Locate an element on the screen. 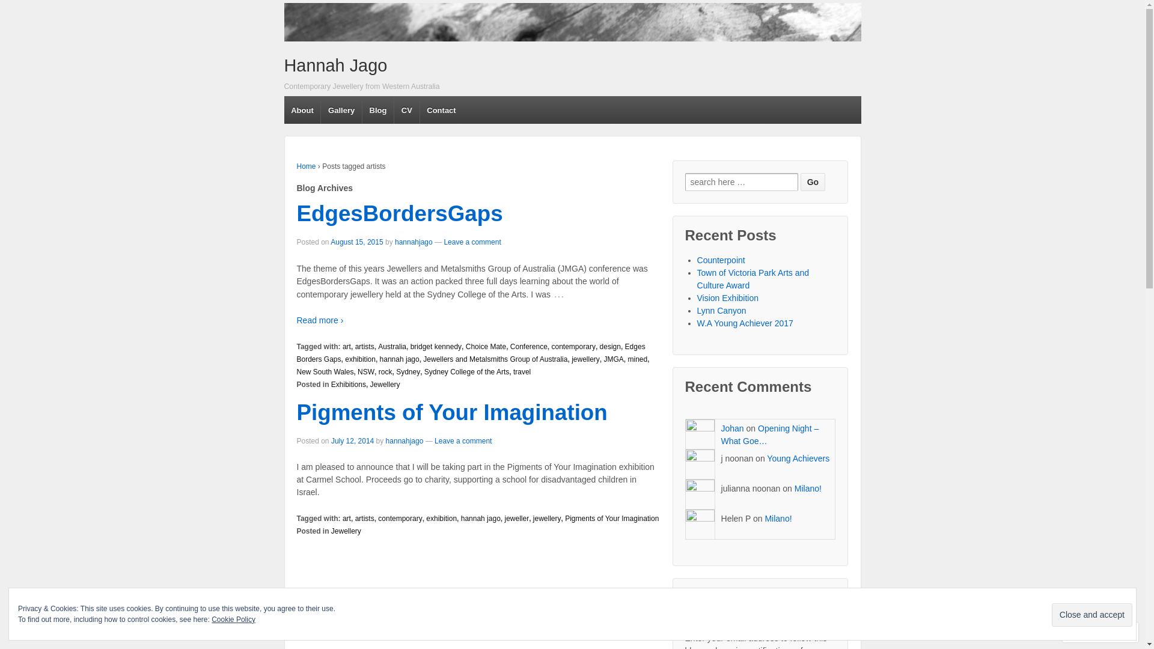  mined is located at coordinates (637, 359).